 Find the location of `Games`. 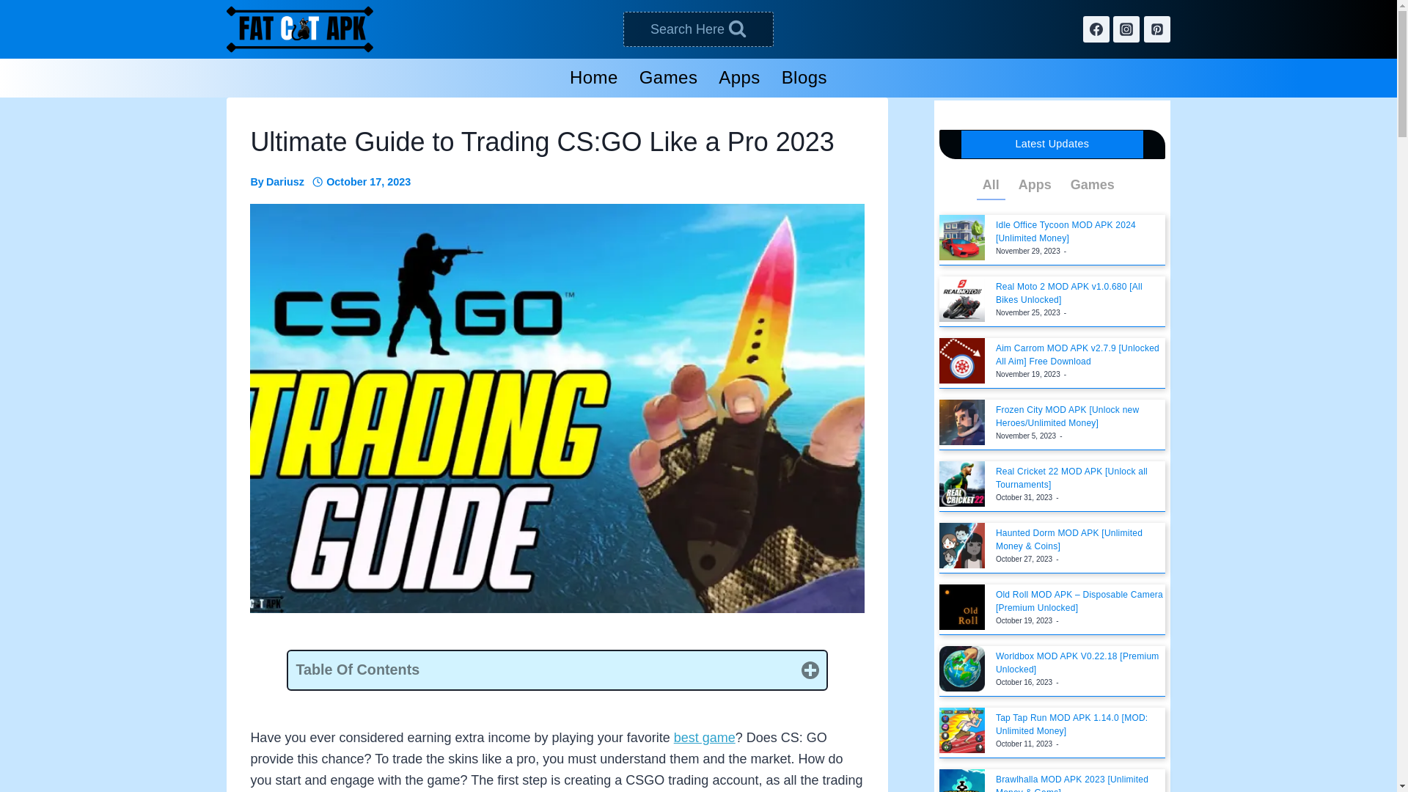

Games is located at coordinates (667, 78).